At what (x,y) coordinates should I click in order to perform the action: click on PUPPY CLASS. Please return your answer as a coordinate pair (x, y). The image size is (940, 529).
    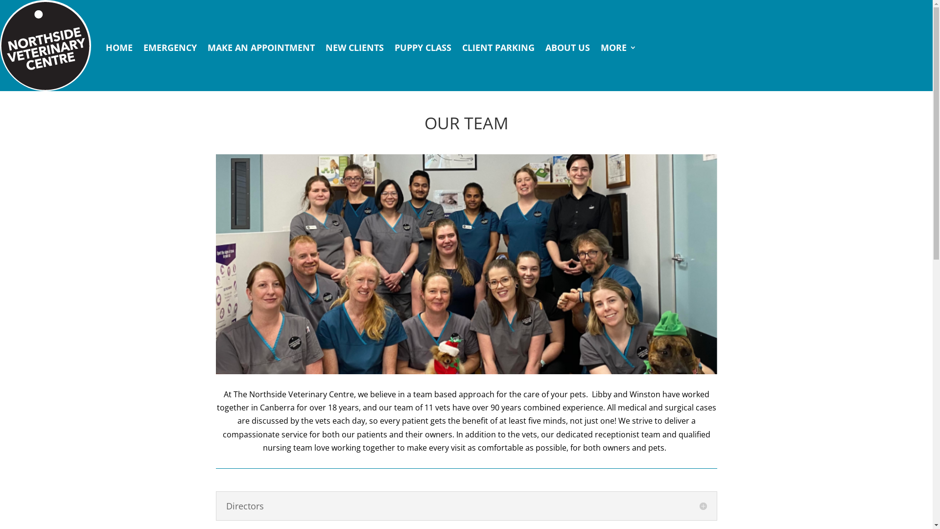
    Looking at the image, I should click on (423, 47).